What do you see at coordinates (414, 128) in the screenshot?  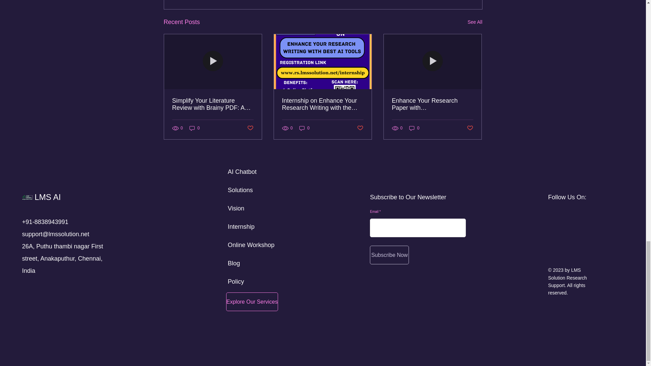 I see `0` at bounding box center [414, 128].